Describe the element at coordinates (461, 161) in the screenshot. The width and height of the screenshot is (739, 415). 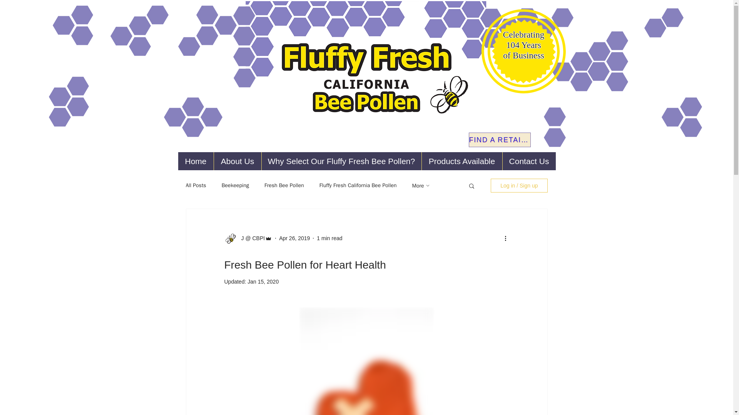
I see `Products Available` at that location.